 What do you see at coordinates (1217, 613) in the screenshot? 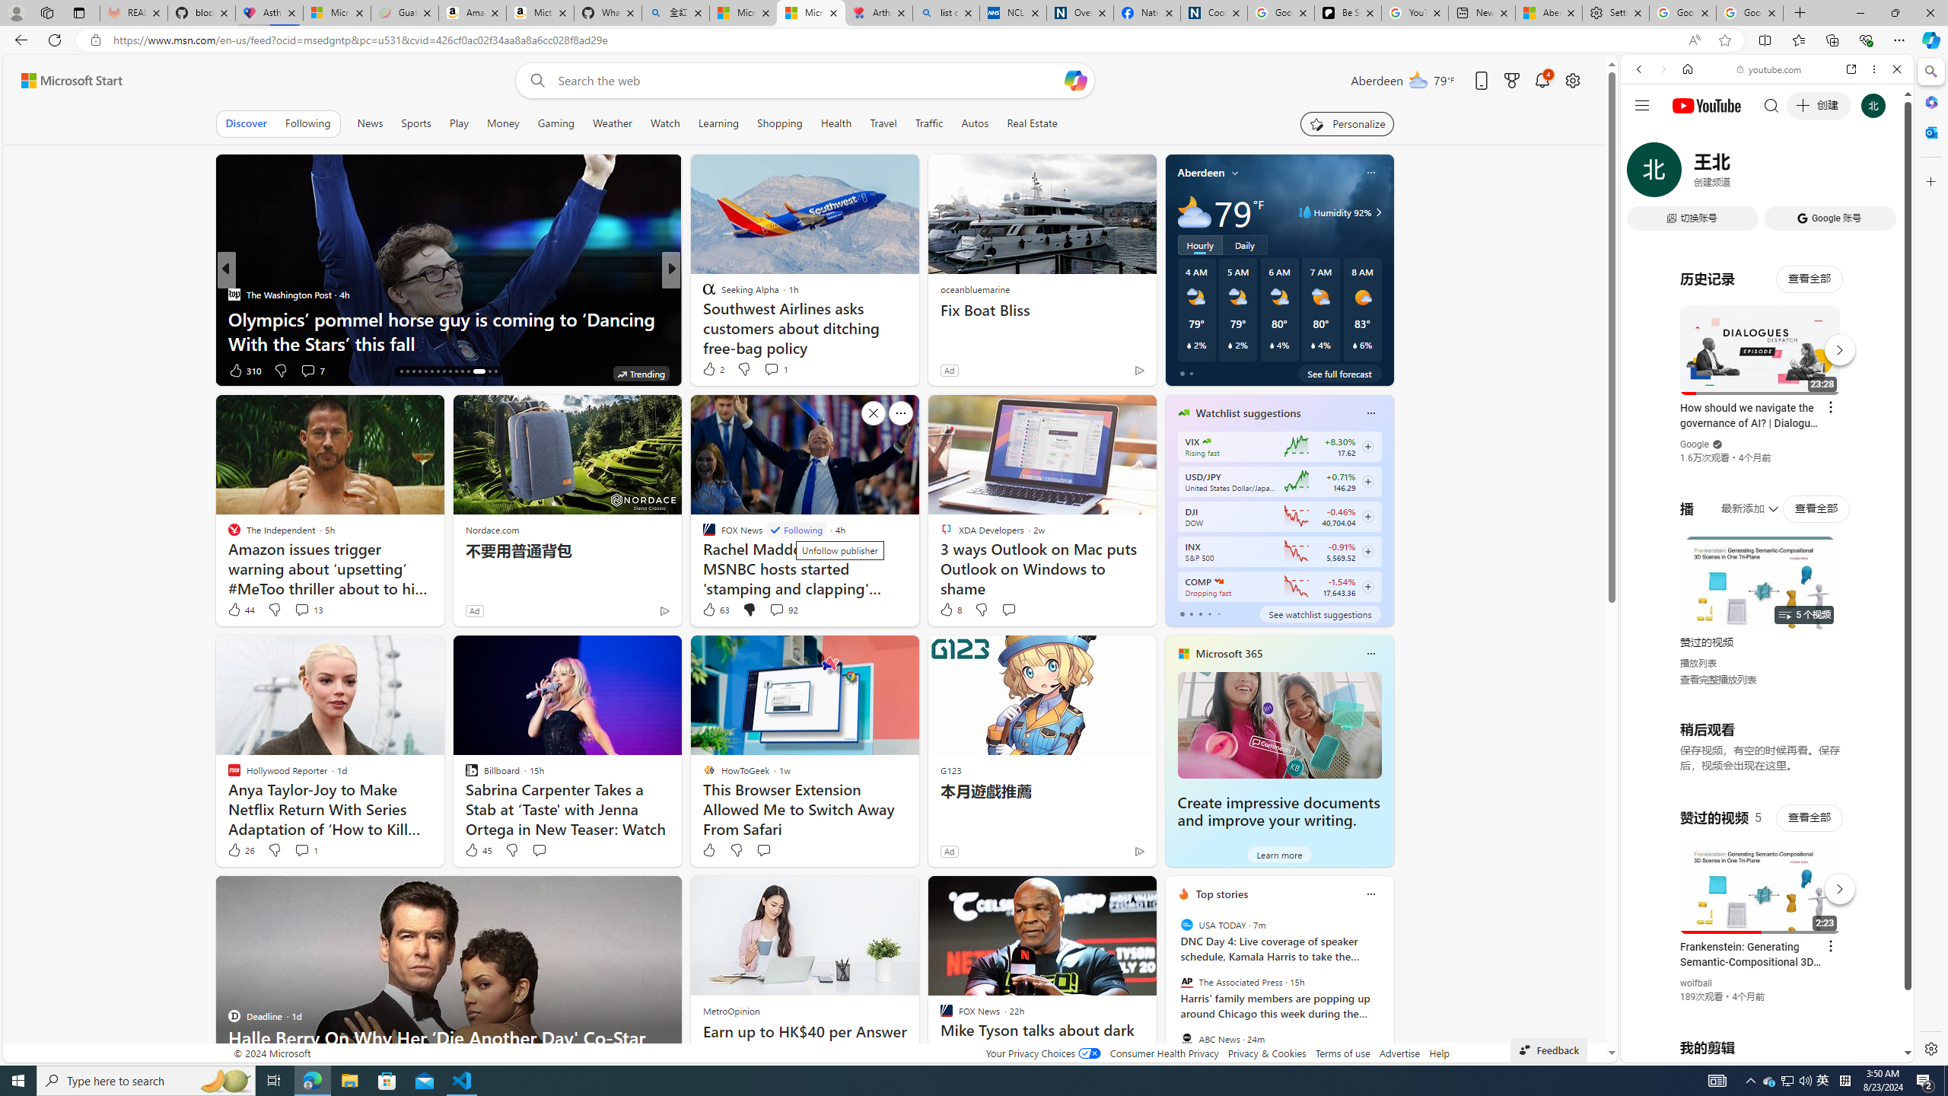
I see `tab-4` at bounding box center [1217, 613].